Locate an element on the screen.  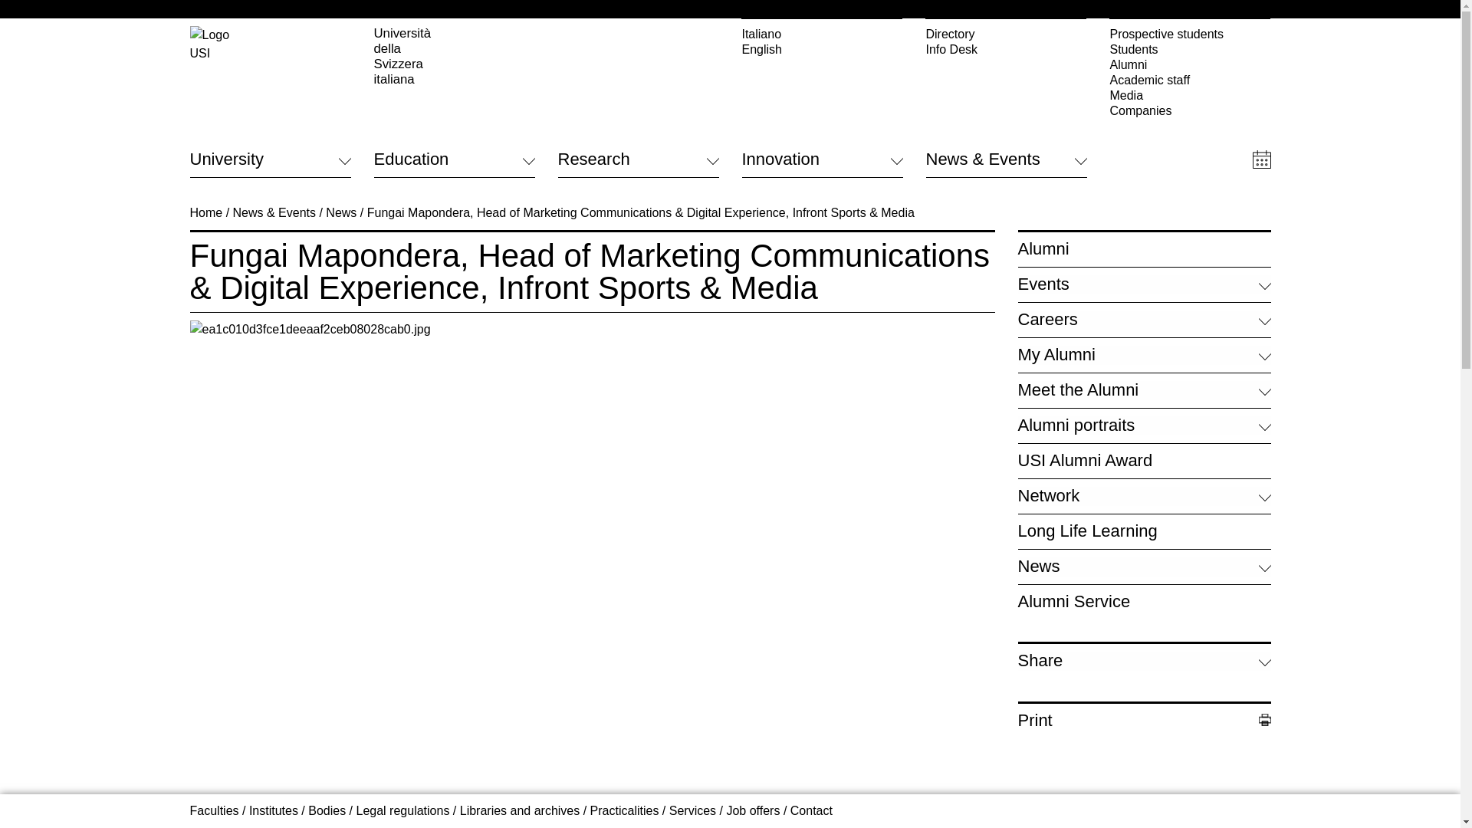
Directory is located at coordinates (1006, 34).